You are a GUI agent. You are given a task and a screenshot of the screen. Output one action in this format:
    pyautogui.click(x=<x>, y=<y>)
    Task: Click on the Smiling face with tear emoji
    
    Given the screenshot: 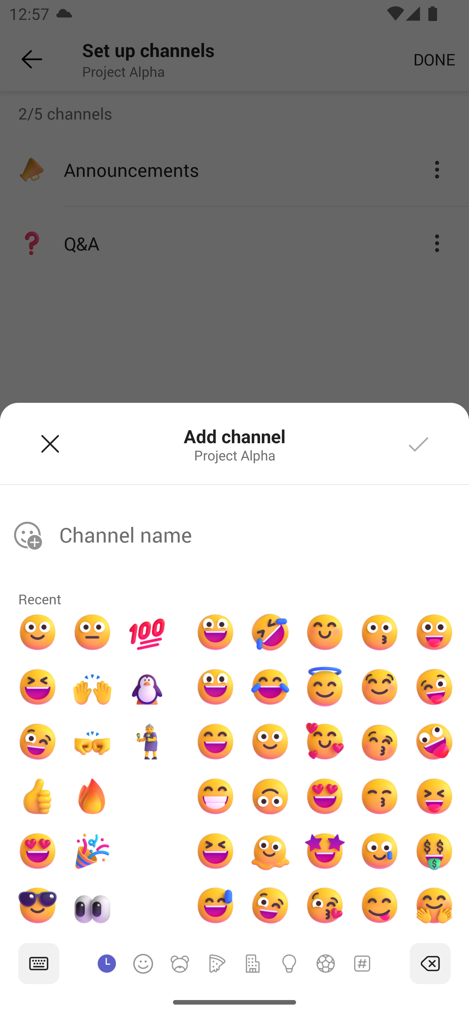 What is the action you would take?
    pyautogui.click(x=379, y=851)
    